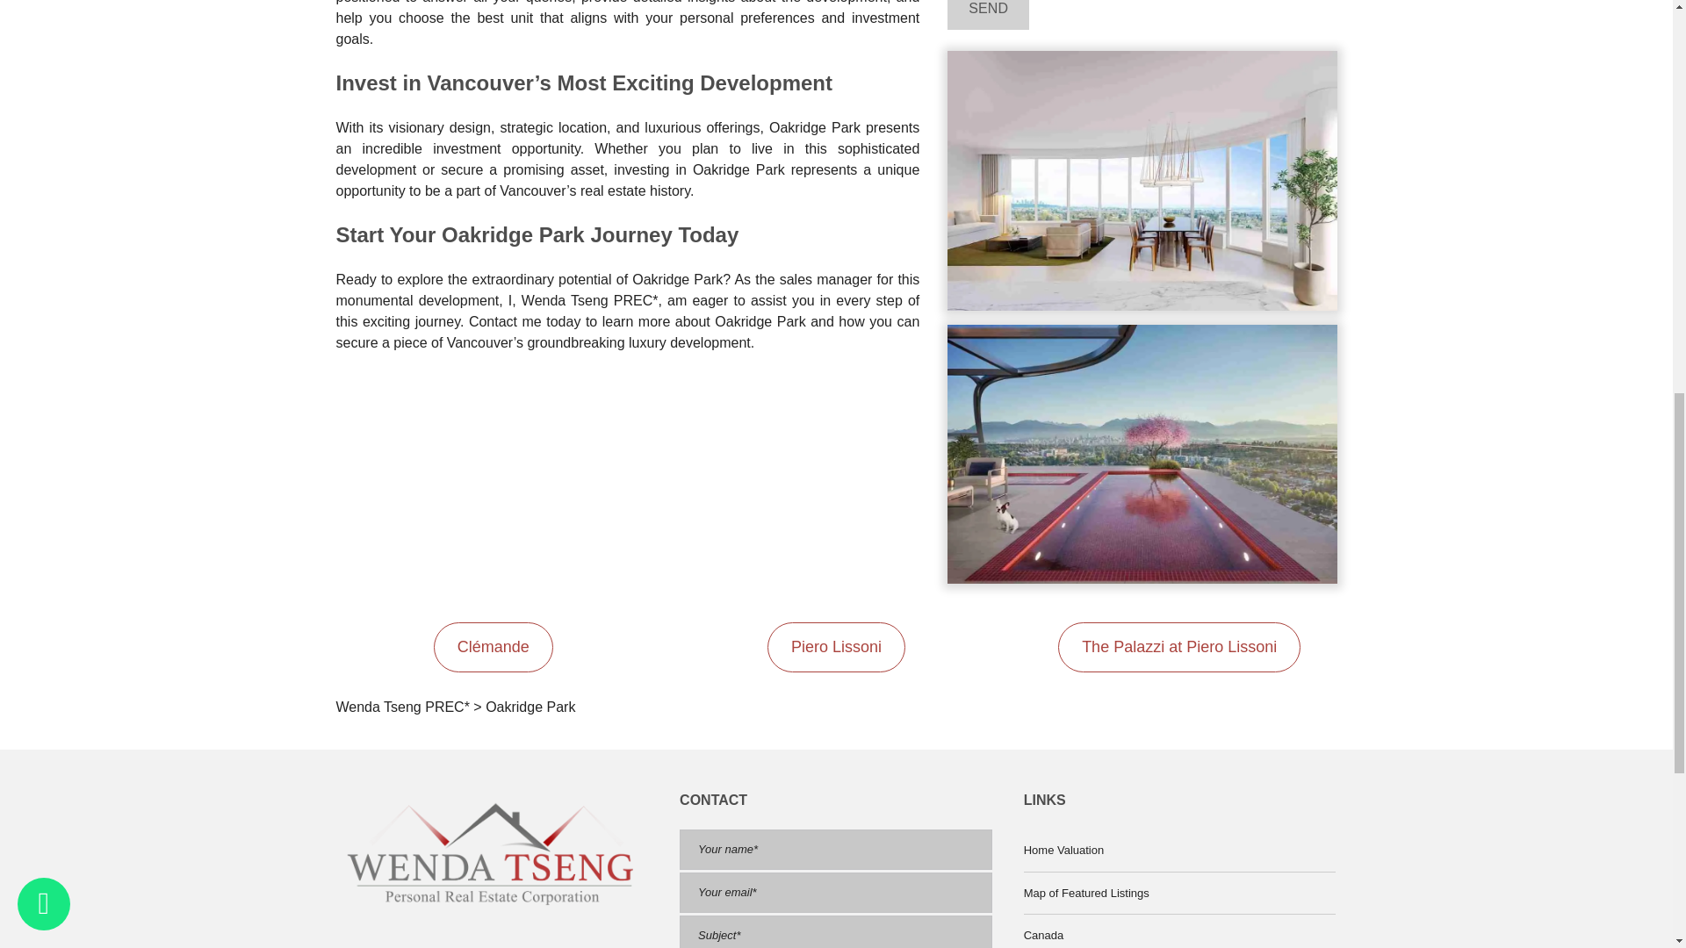 The height and width of the screenshot is (948, 1686). What do you see at coordinates (836, 646) in the screenshot?
I see `Piero Lissoni` at bounding box center [836, 646].